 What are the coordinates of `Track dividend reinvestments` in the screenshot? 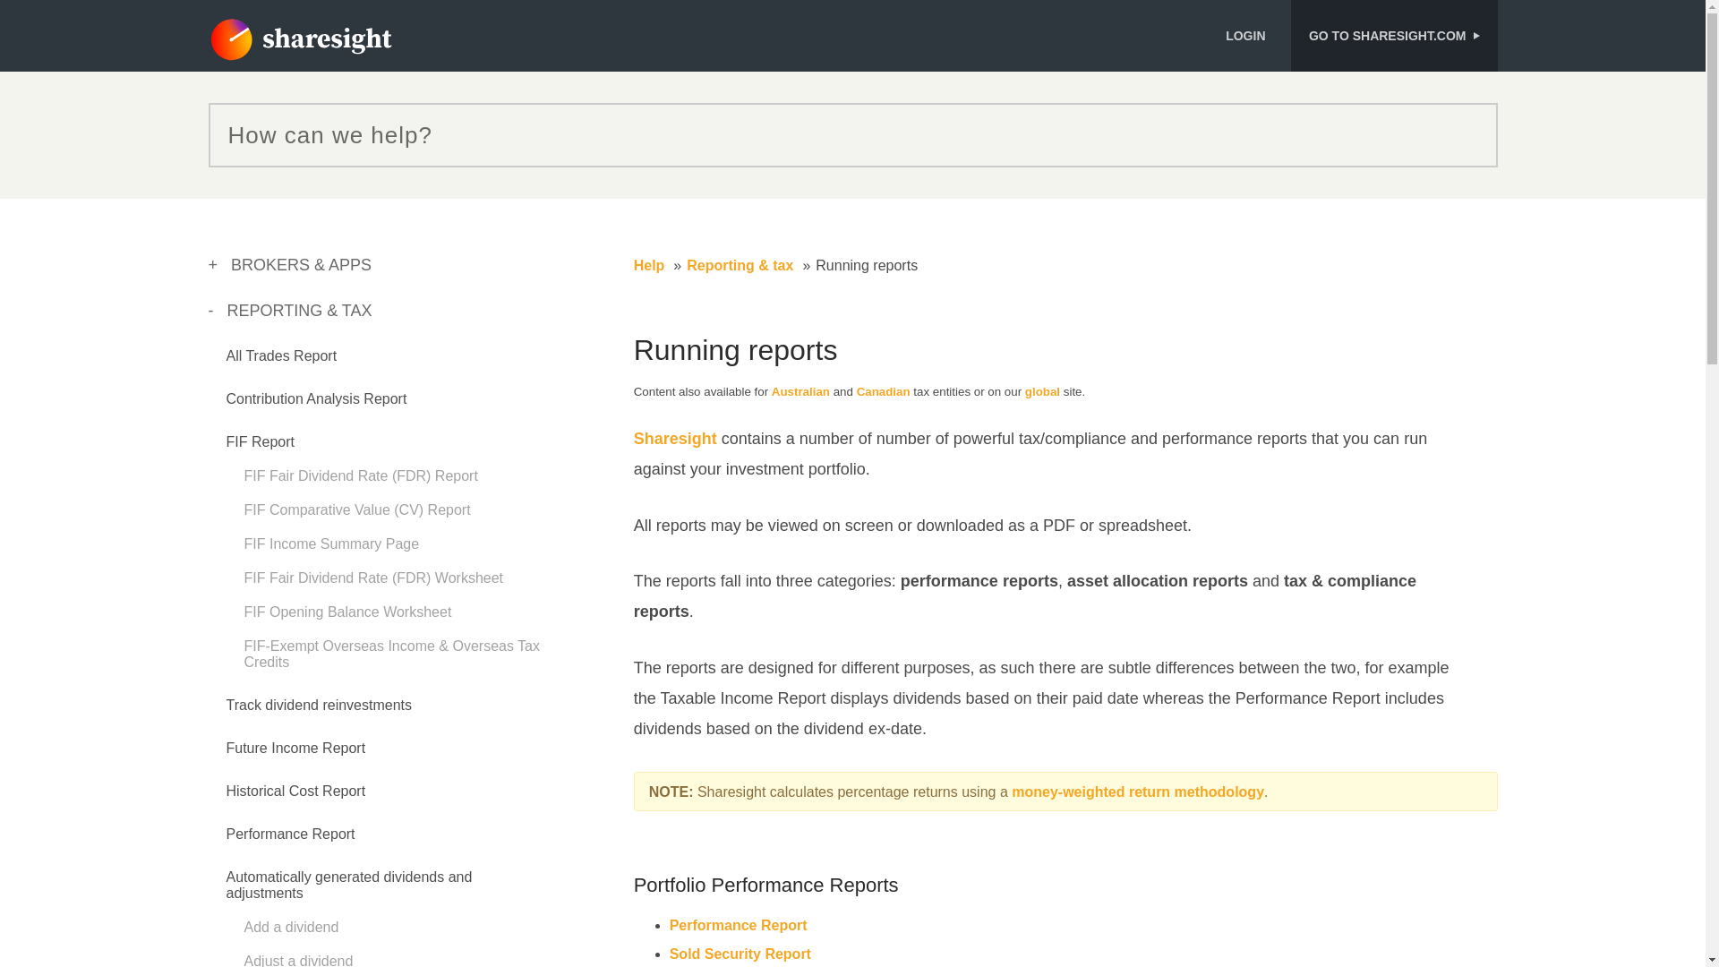 It's located at (319, 704).